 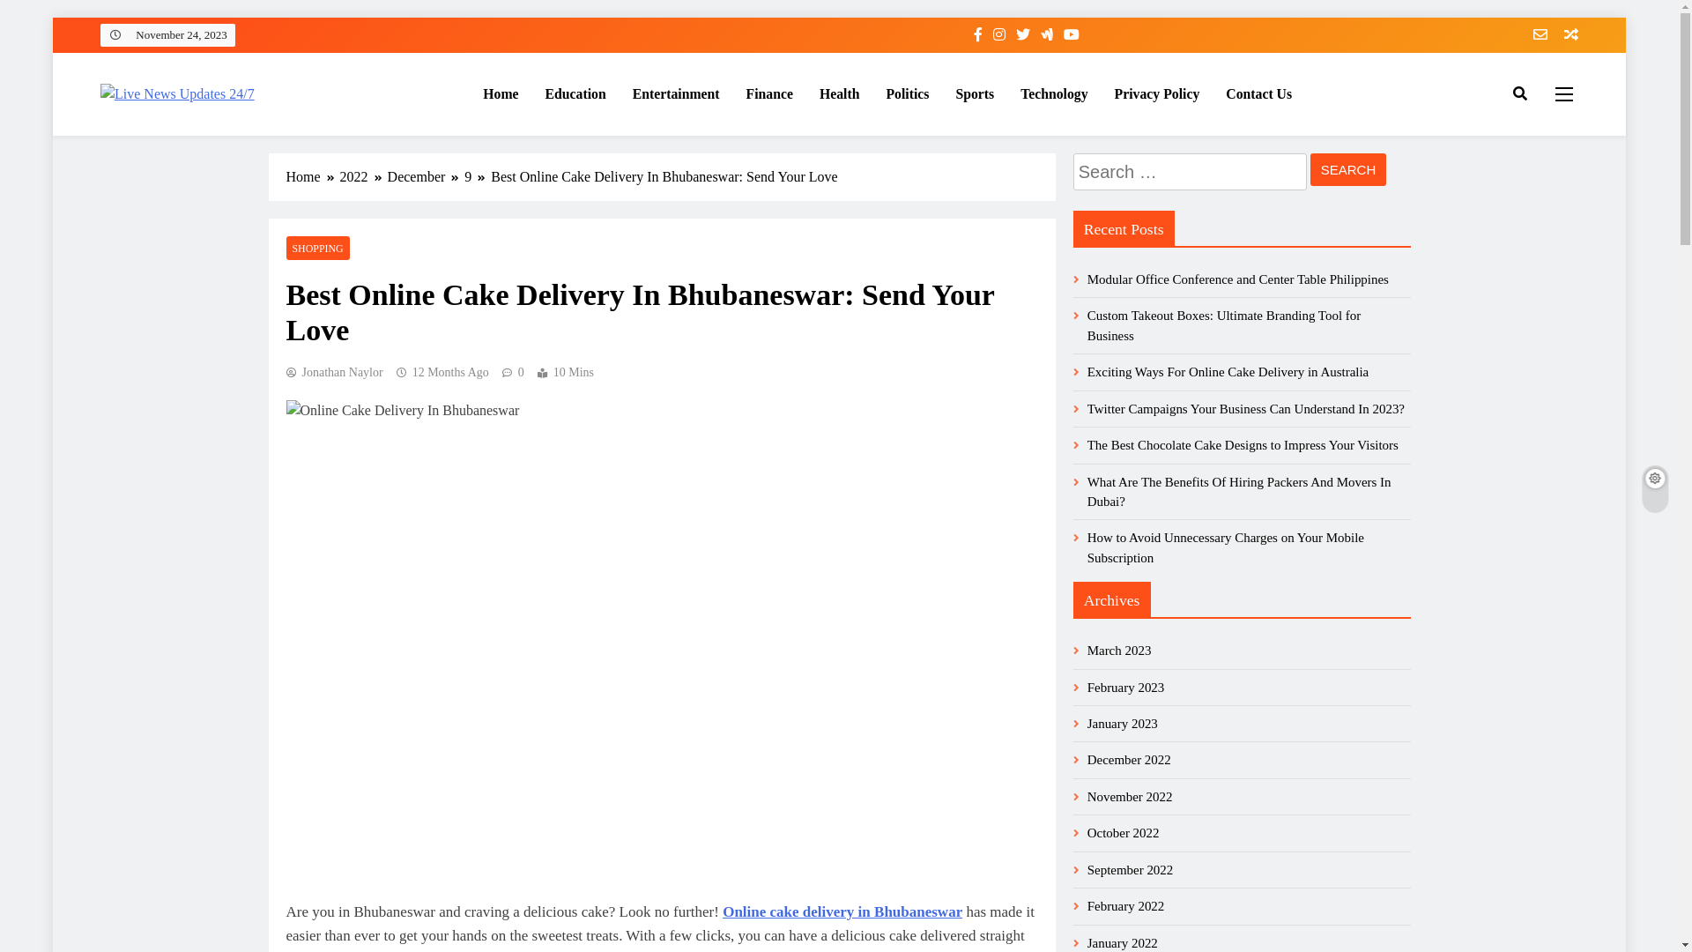 What do you see at coordinates (236, 124) in the screenshot?
I see `Live News Updates 24/7` at bounding box center [236, 124].